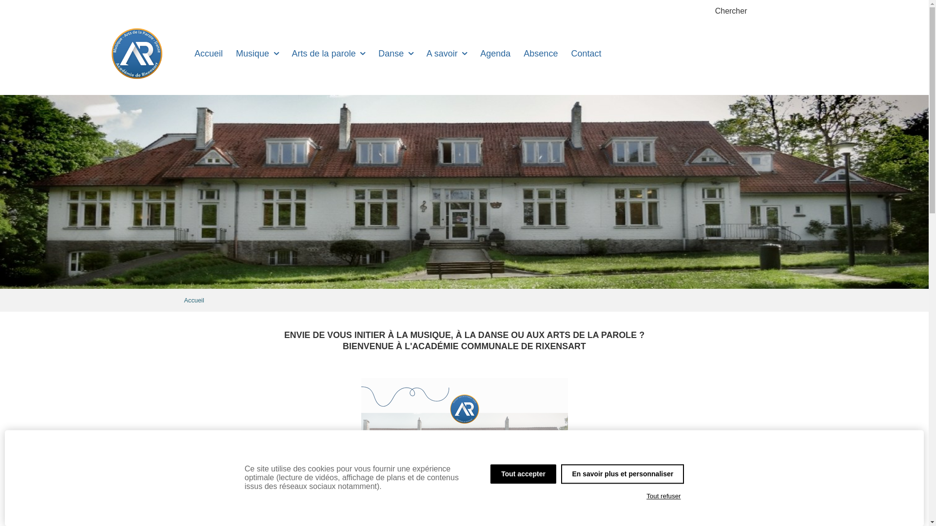 This screenshot has height=526, width=936. I want to click on Musique, so click(257, 54).